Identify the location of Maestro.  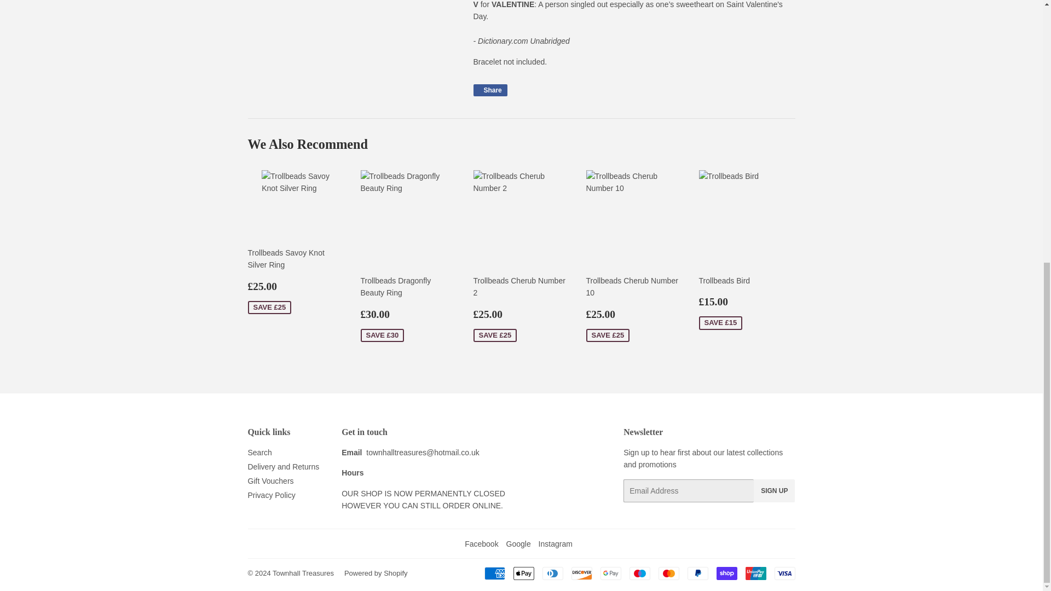
(640, 573).